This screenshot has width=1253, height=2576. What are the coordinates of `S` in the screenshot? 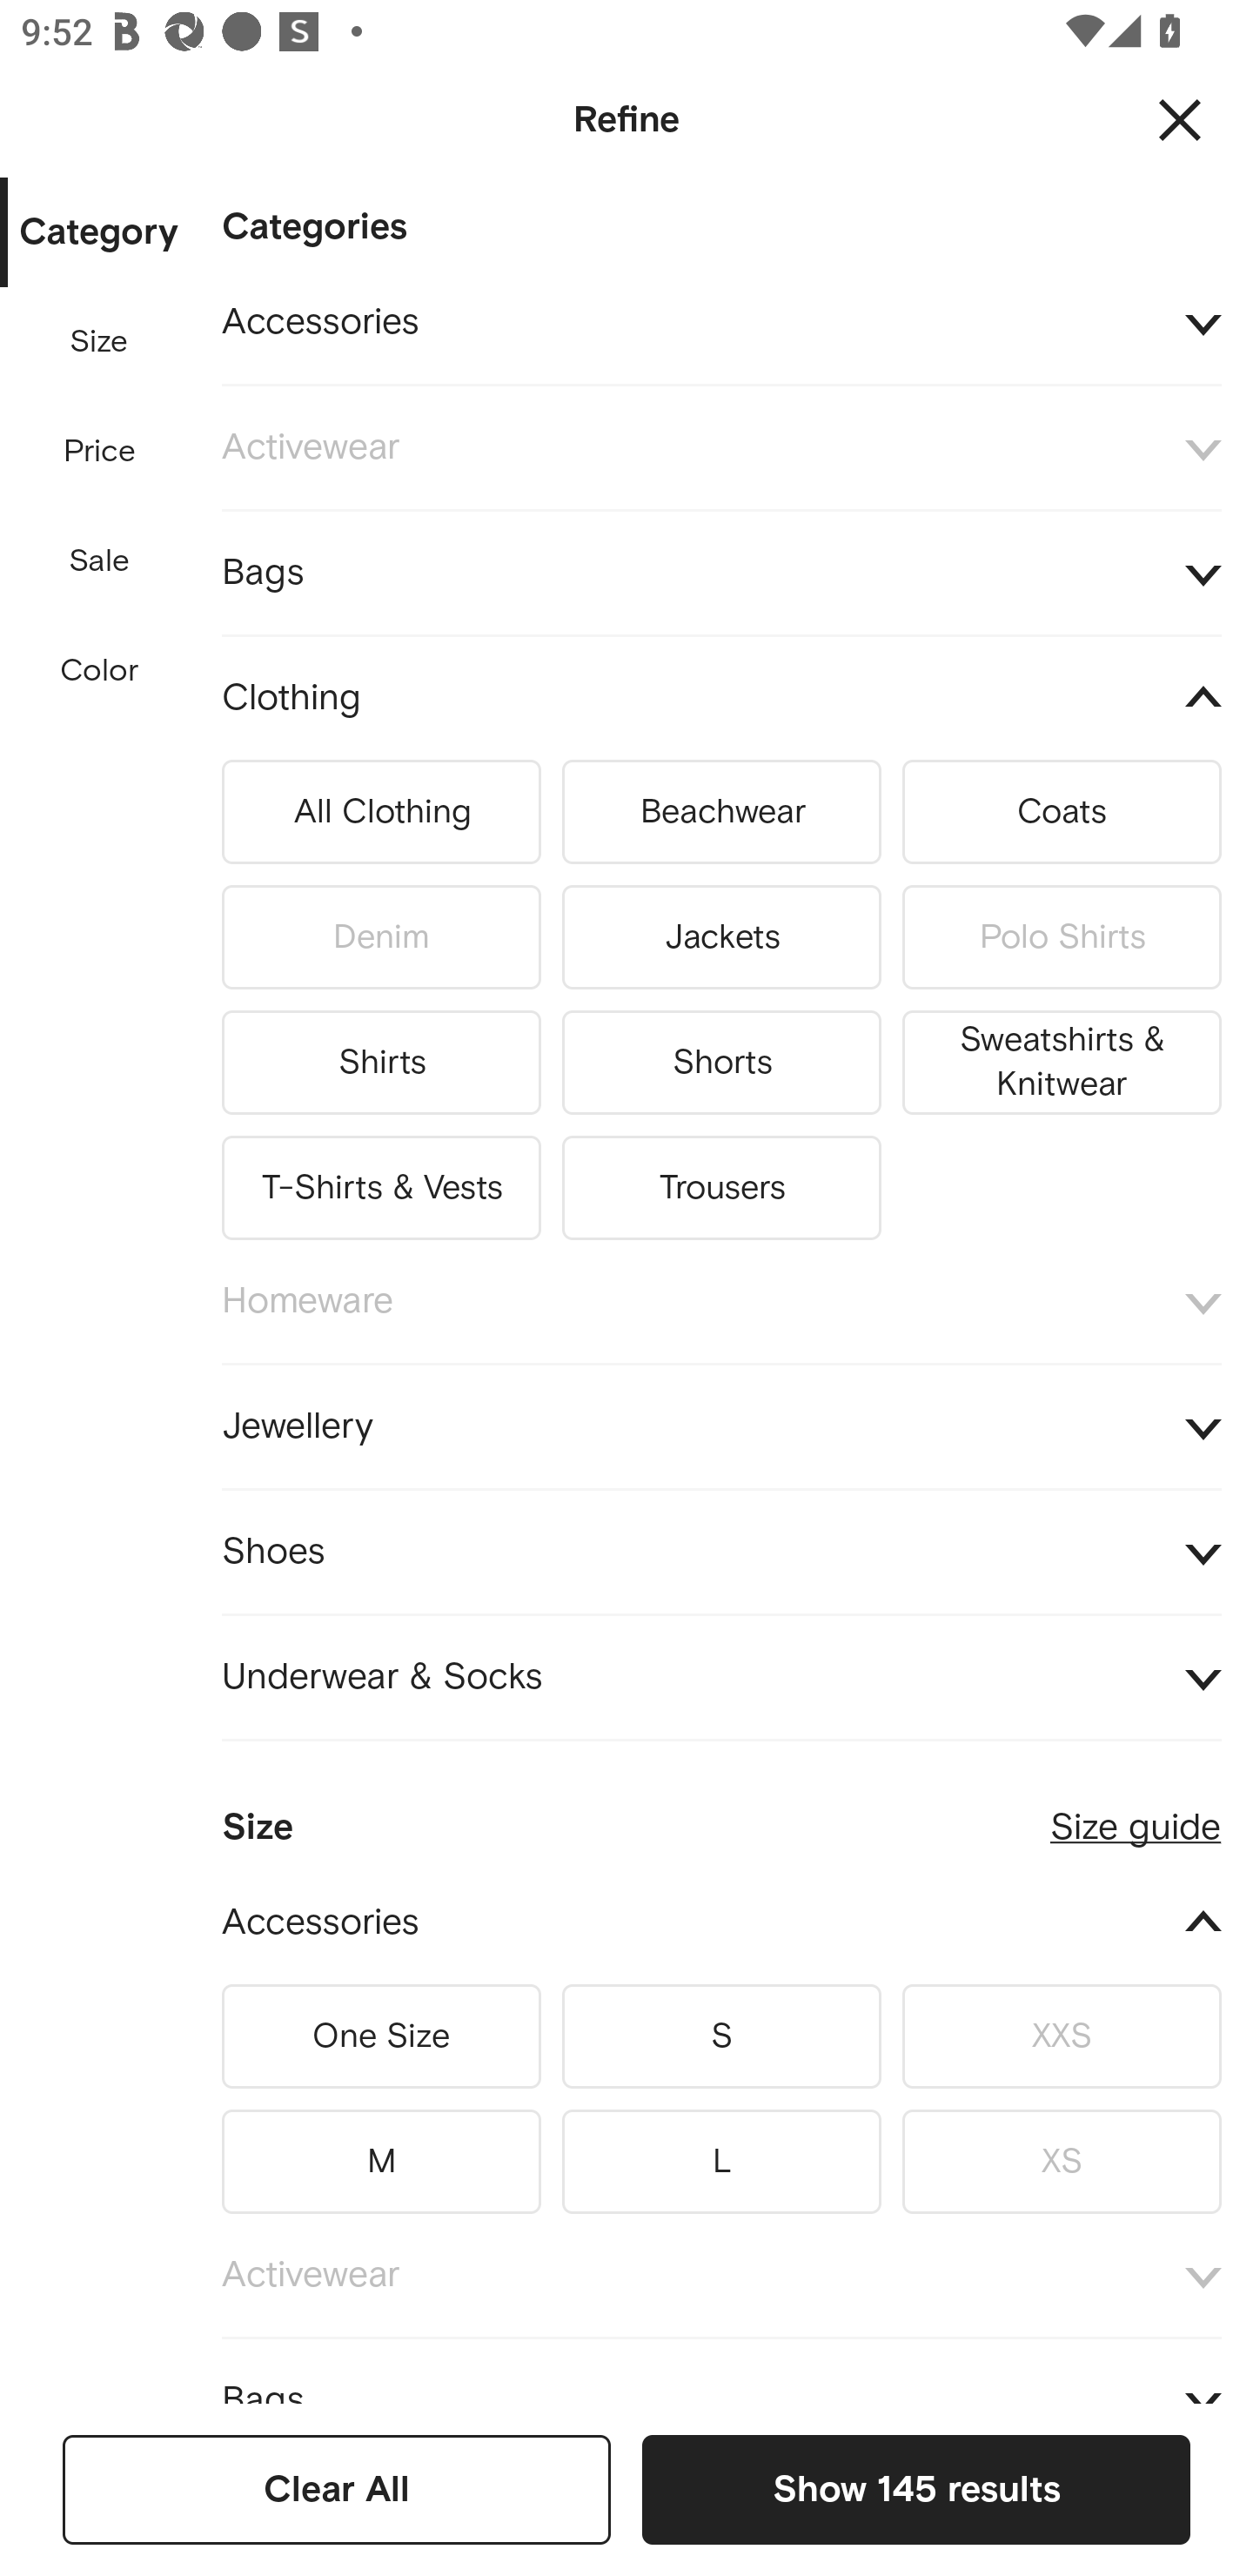 It's located at (721, 2036).